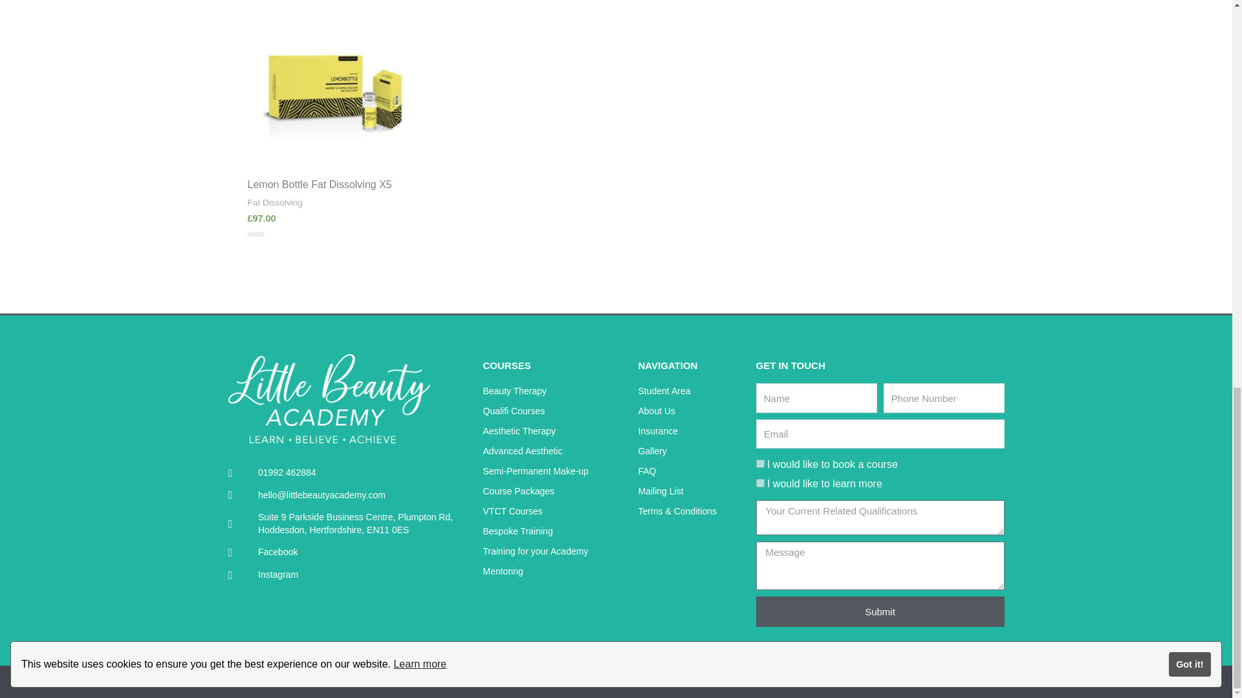 The height and width of the screenshot is (698, 1242). I want to click on Qualifi Courses, so click(554, 412).